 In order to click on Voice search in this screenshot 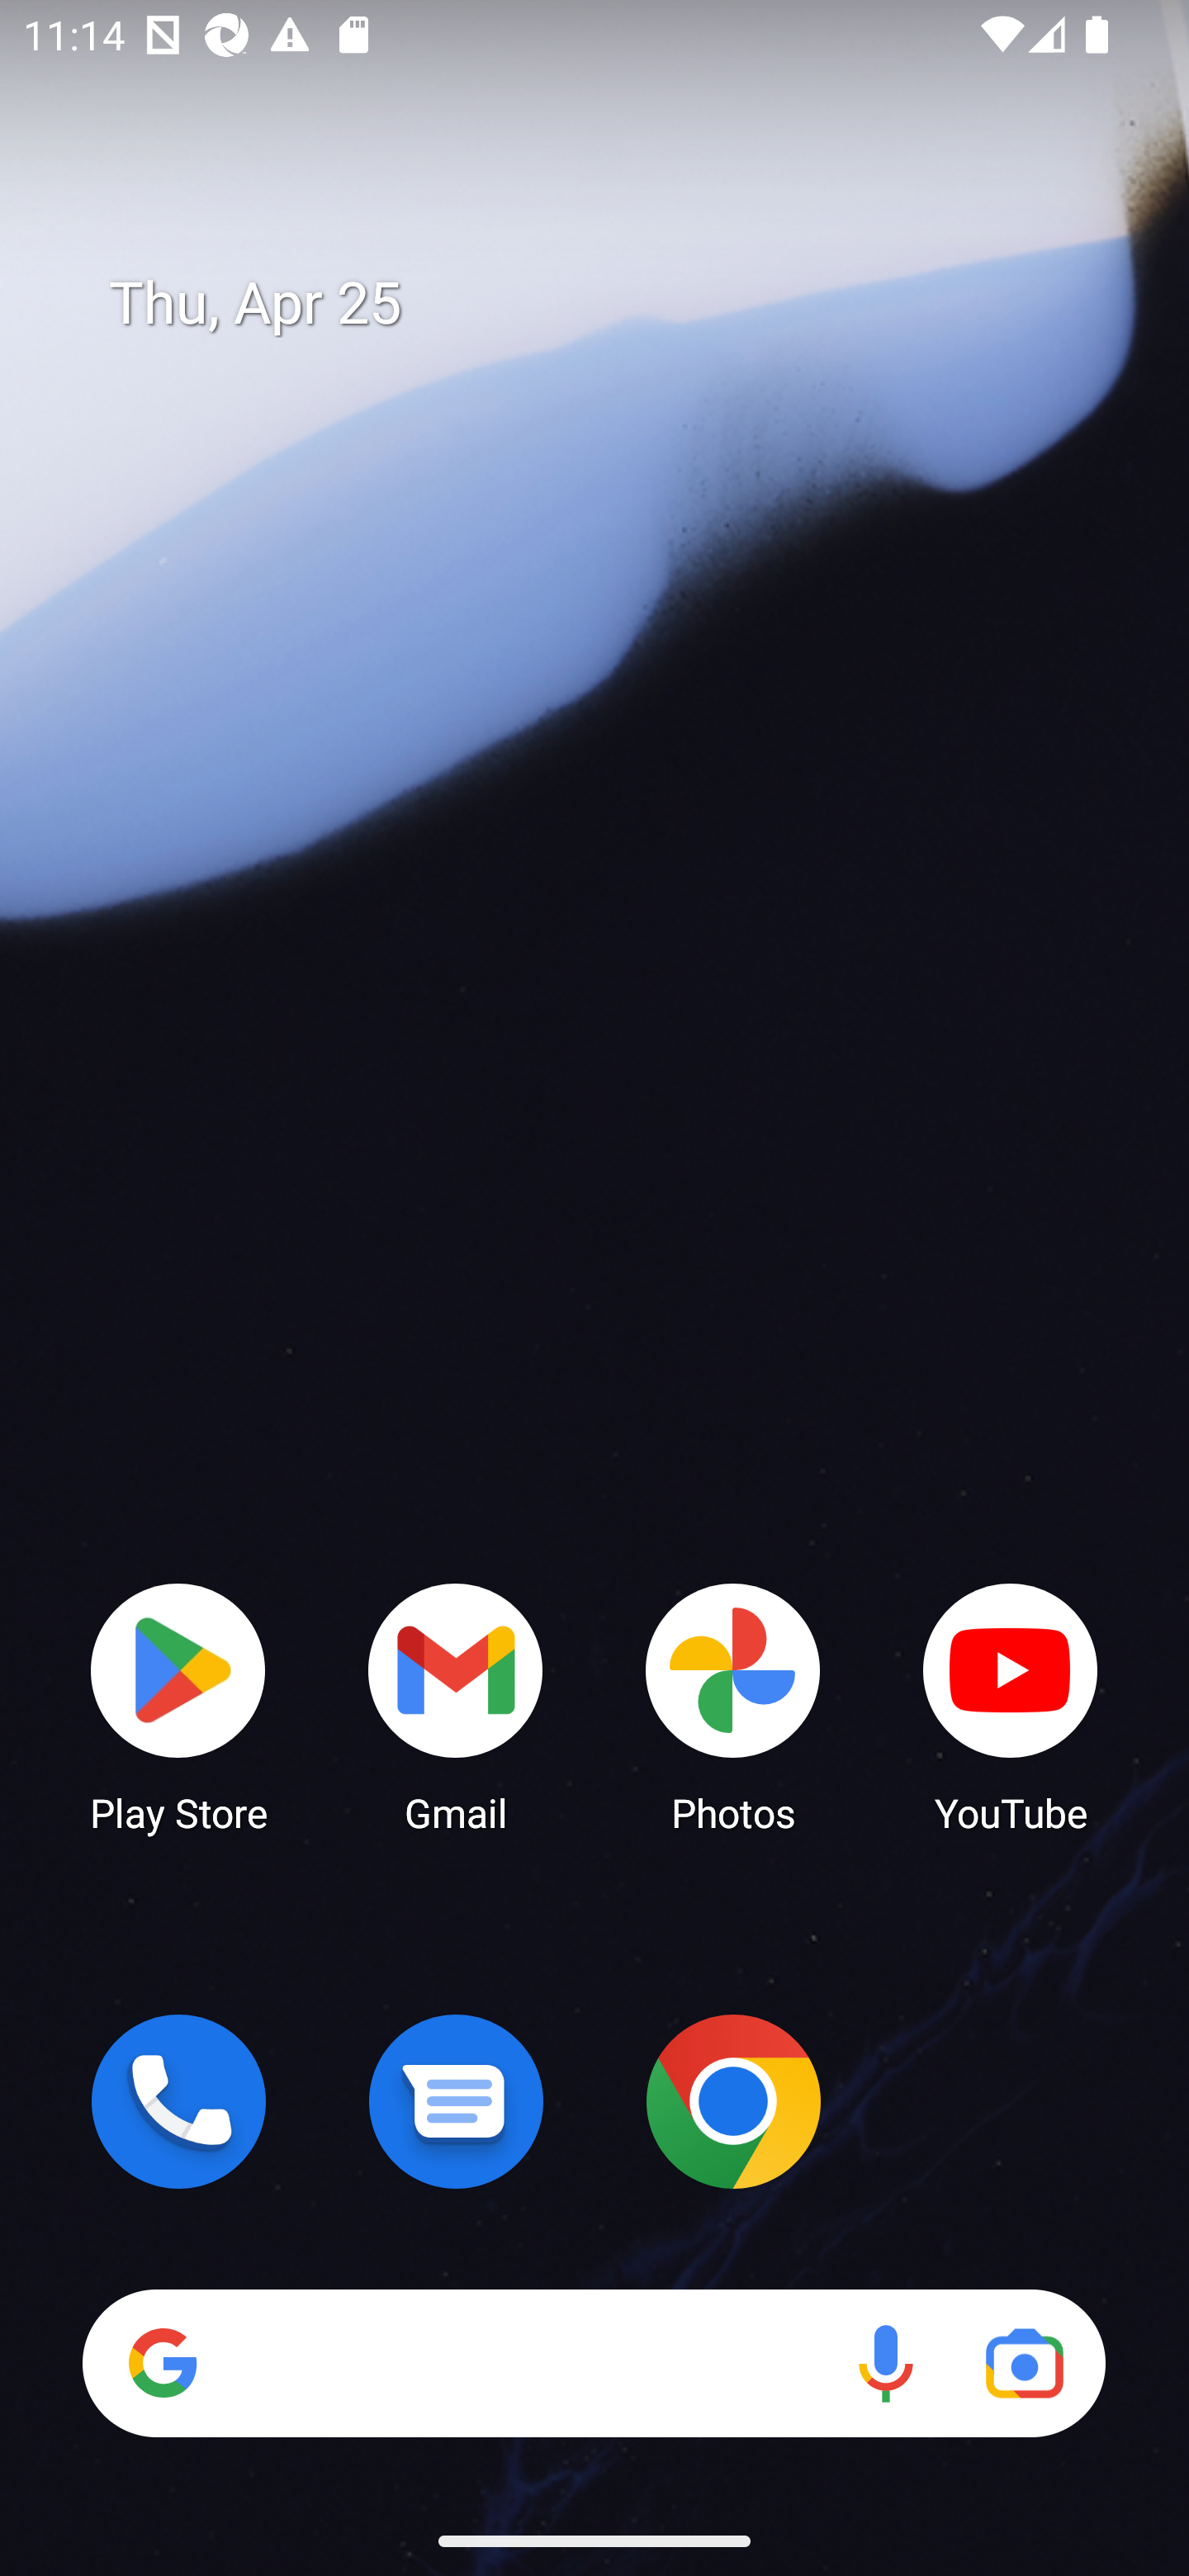, I will do `click(885, 2363)`.